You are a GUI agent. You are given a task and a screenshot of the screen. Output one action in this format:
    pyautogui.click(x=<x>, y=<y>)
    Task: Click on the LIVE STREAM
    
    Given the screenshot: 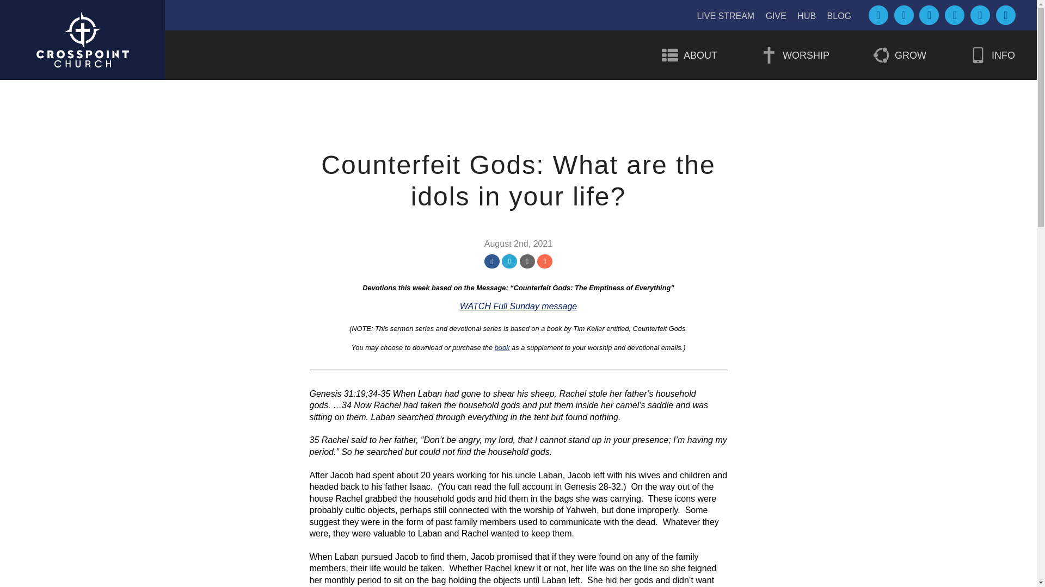 What is the action you would take?
    pyautogui.click(x=726, y=15)
    